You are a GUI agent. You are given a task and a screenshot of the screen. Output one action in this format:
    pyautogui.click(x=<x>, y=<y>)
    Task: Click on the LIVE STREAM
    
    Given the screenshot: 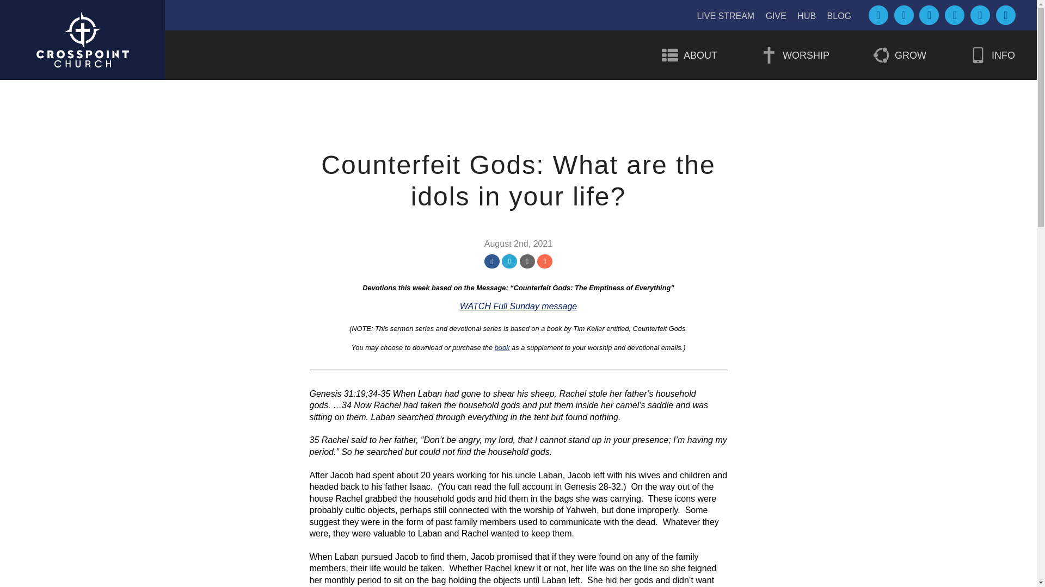 What is the action you would take?
    pyautogui.click(x=726, y=15)
    